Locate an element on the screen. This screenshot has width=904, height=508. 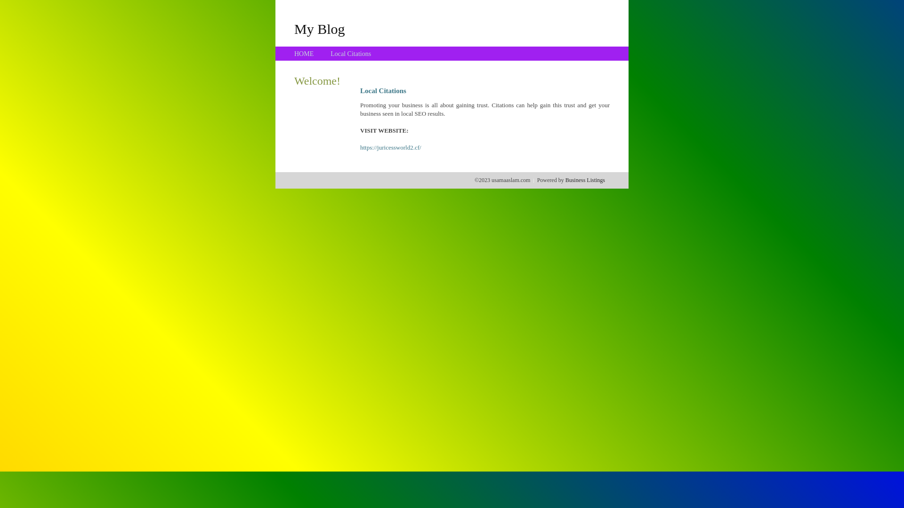
https://juricessworld2.cf/ is located at coordinates (391, 148).